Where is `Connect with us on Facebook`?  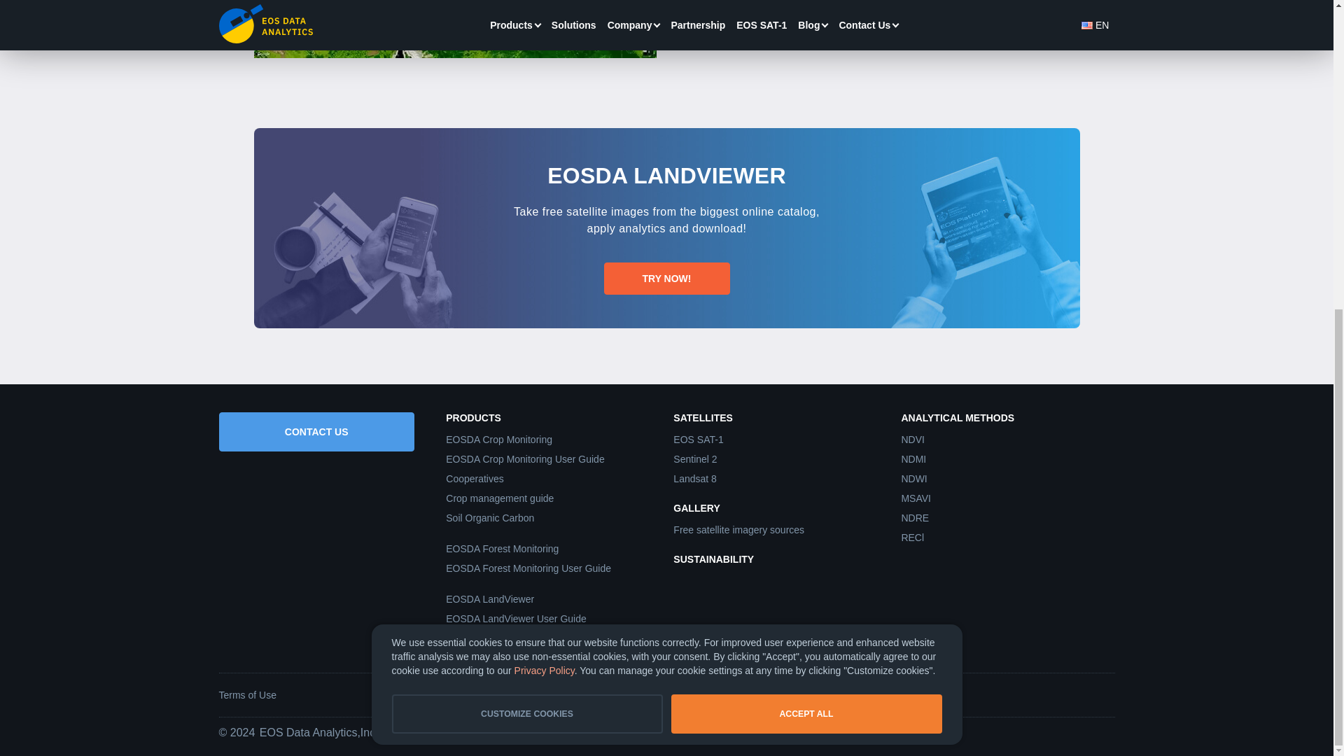
Connect with us on Facebook is located at coordinates (963, 694).